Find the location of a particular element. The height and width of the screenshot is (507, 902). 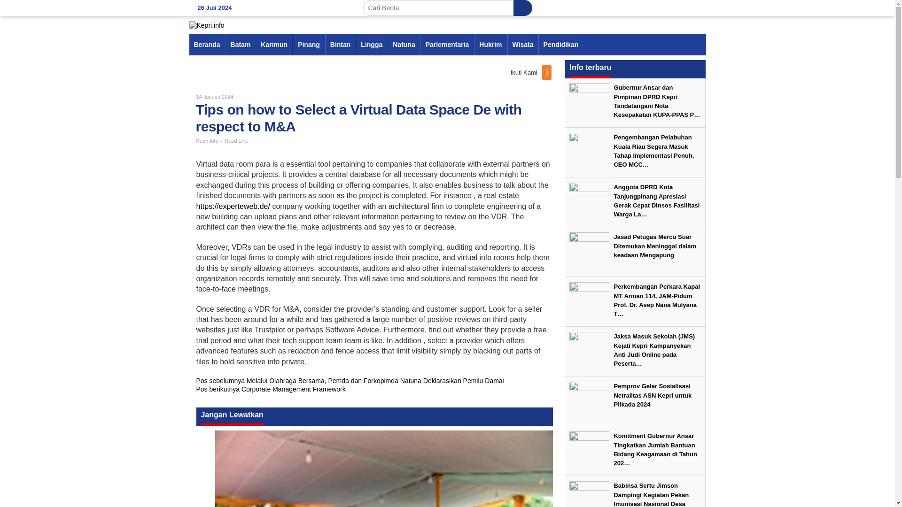

Beranda is located at coordinates (207, 44).